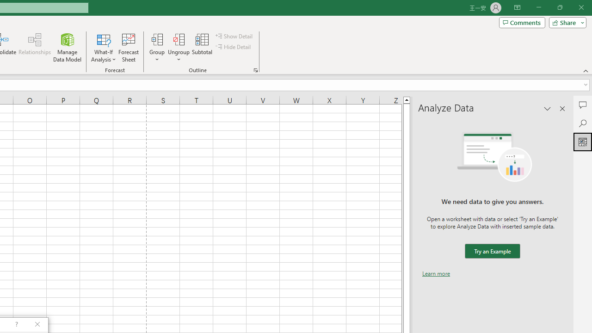  What do you see at coordinates (436, 273) in the screenshot?
I see `Learn more` at bounding box center [436, 273].